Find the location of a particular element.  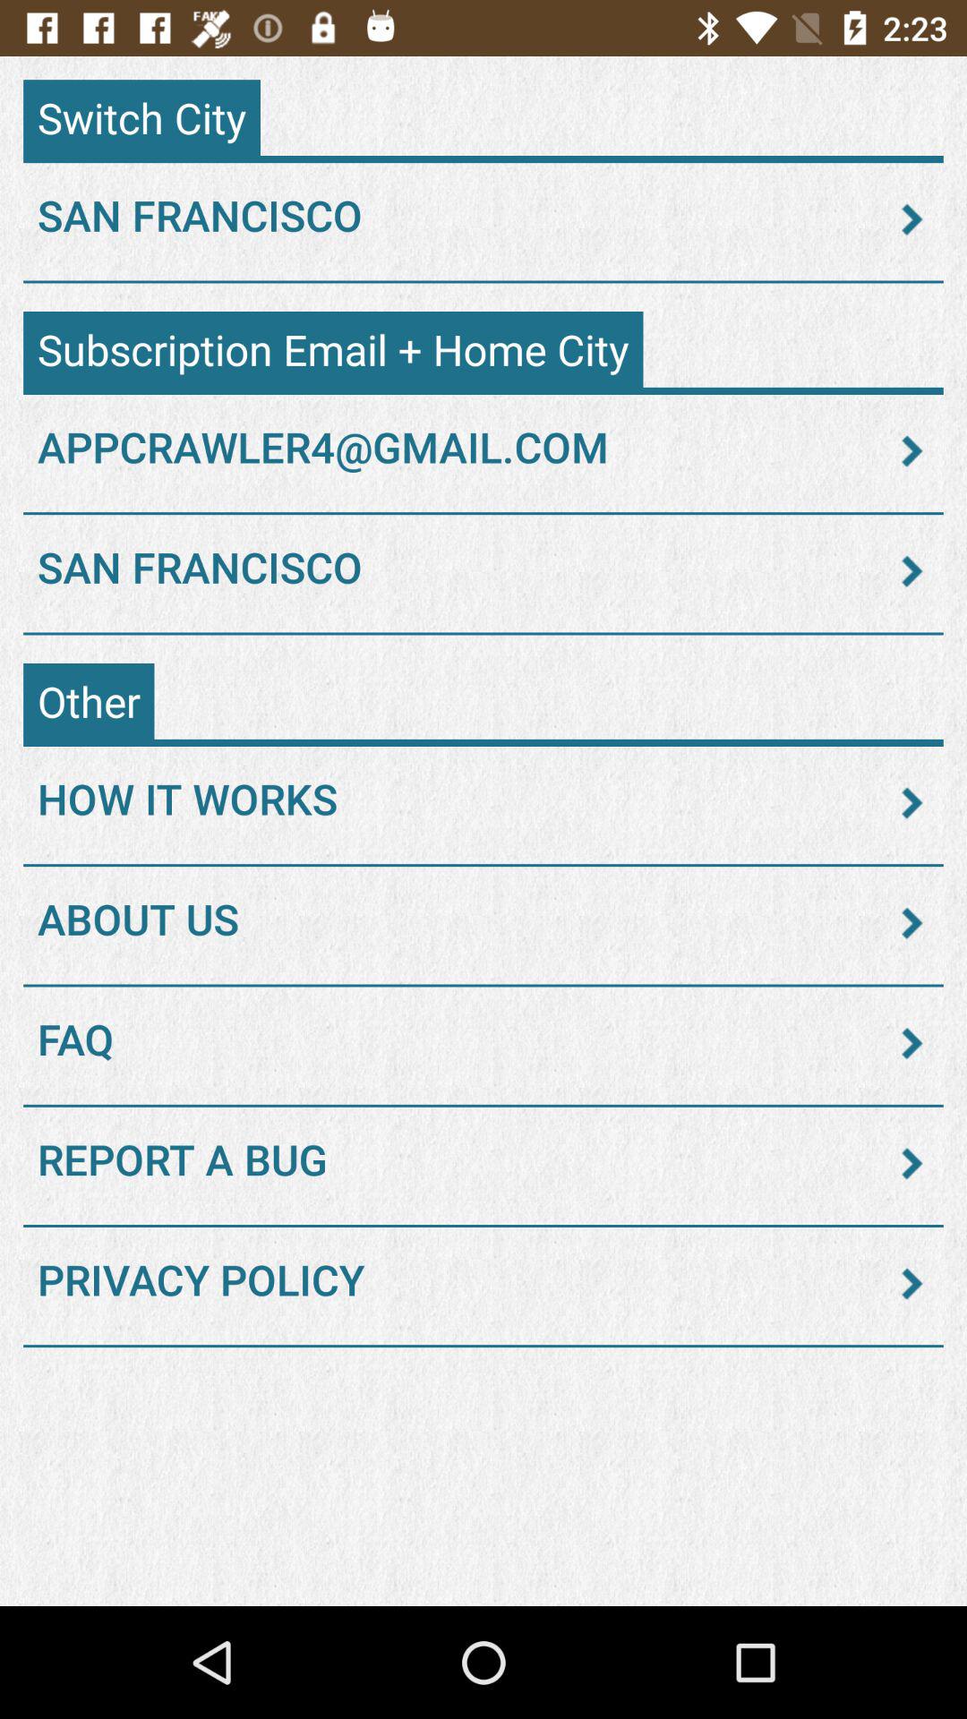

swipe to about us icon is located at coordinates (483, 923).